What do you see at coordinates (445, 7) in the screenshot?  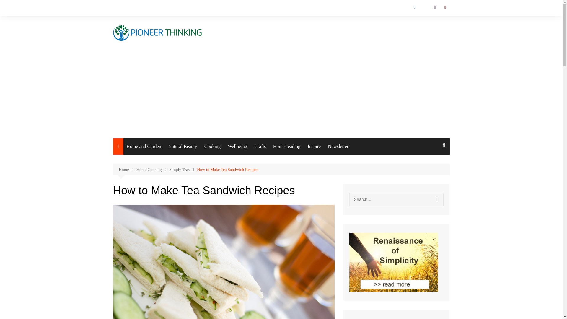 I see `YouTube` at bounding box center [445, 7].